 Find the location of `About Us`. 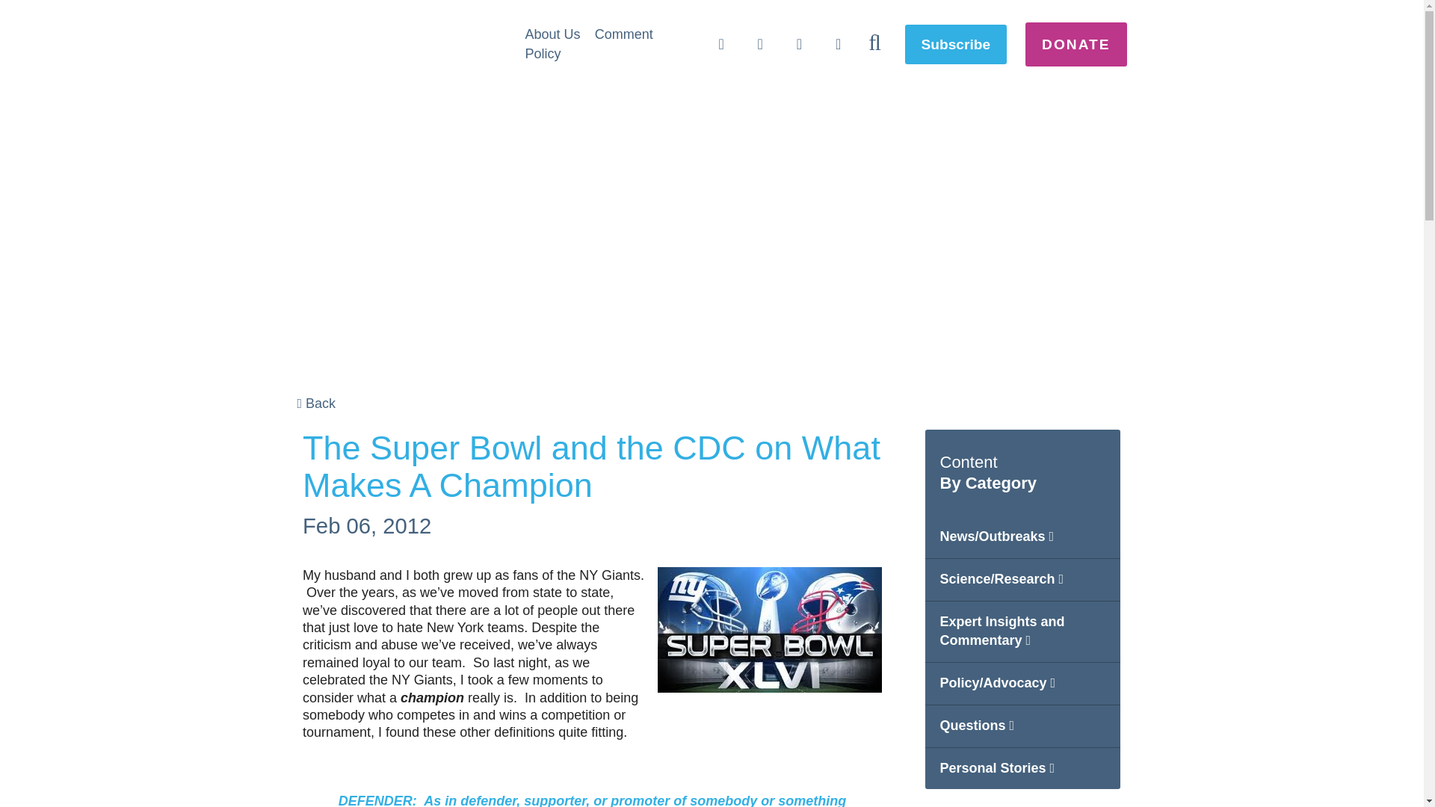

About Us is located at coordinates (552, 34).